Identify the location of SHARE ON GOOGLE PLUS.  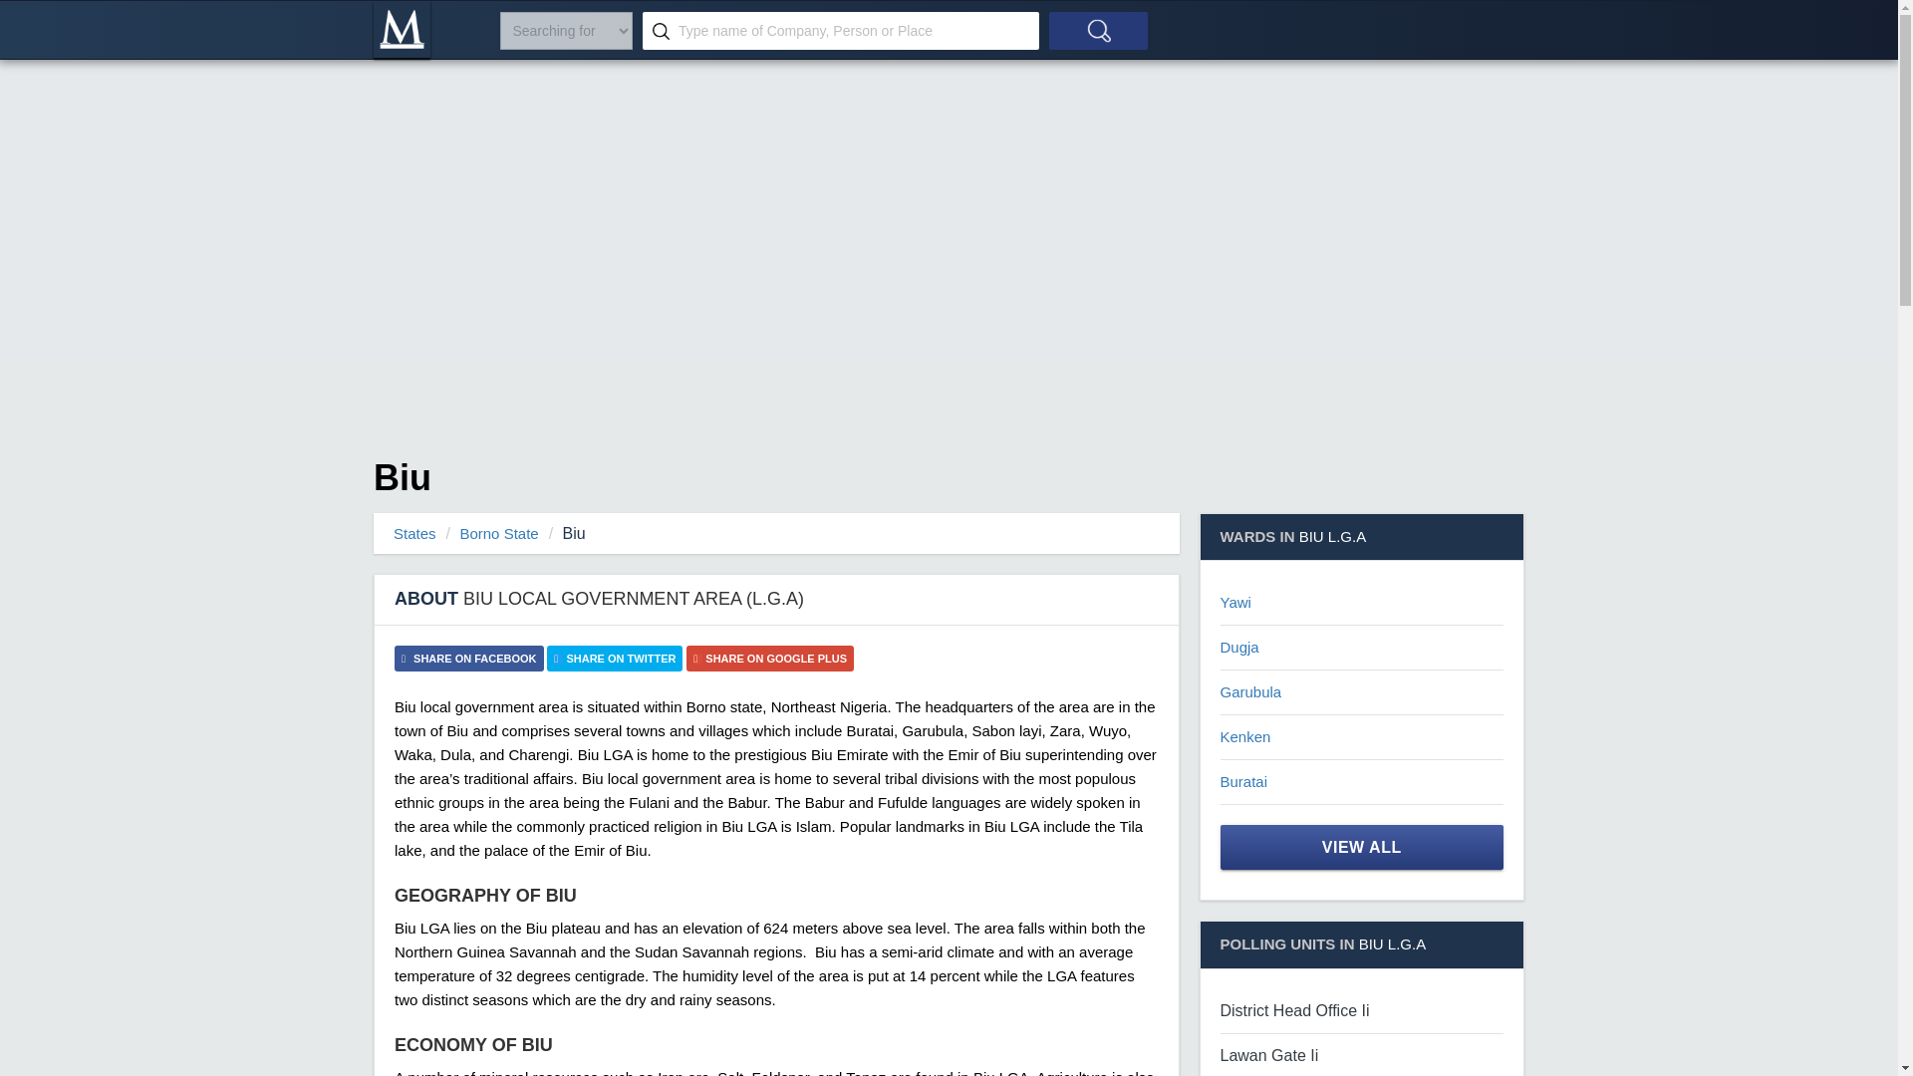
(769, 658).